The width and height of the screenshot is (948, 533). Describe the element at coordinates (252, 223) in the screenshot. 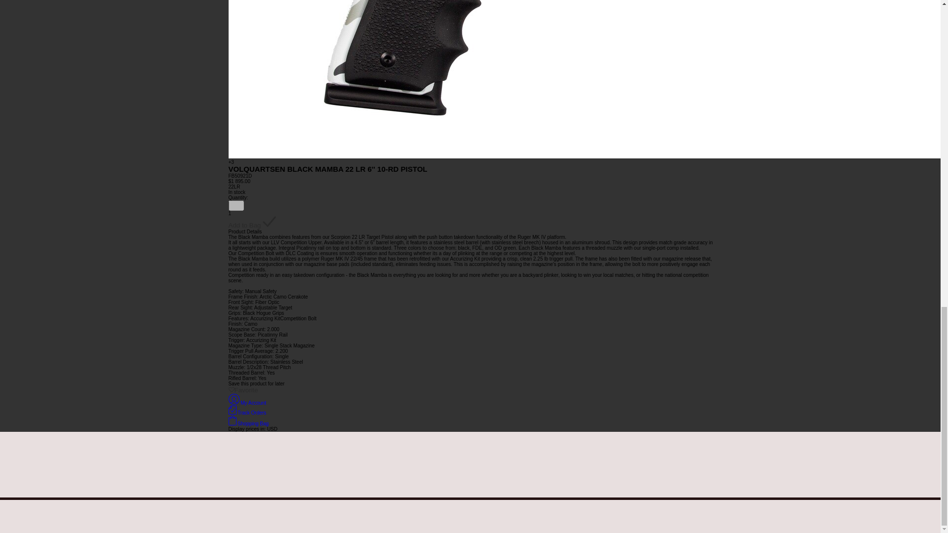

I see `Add to Bag` at that location.